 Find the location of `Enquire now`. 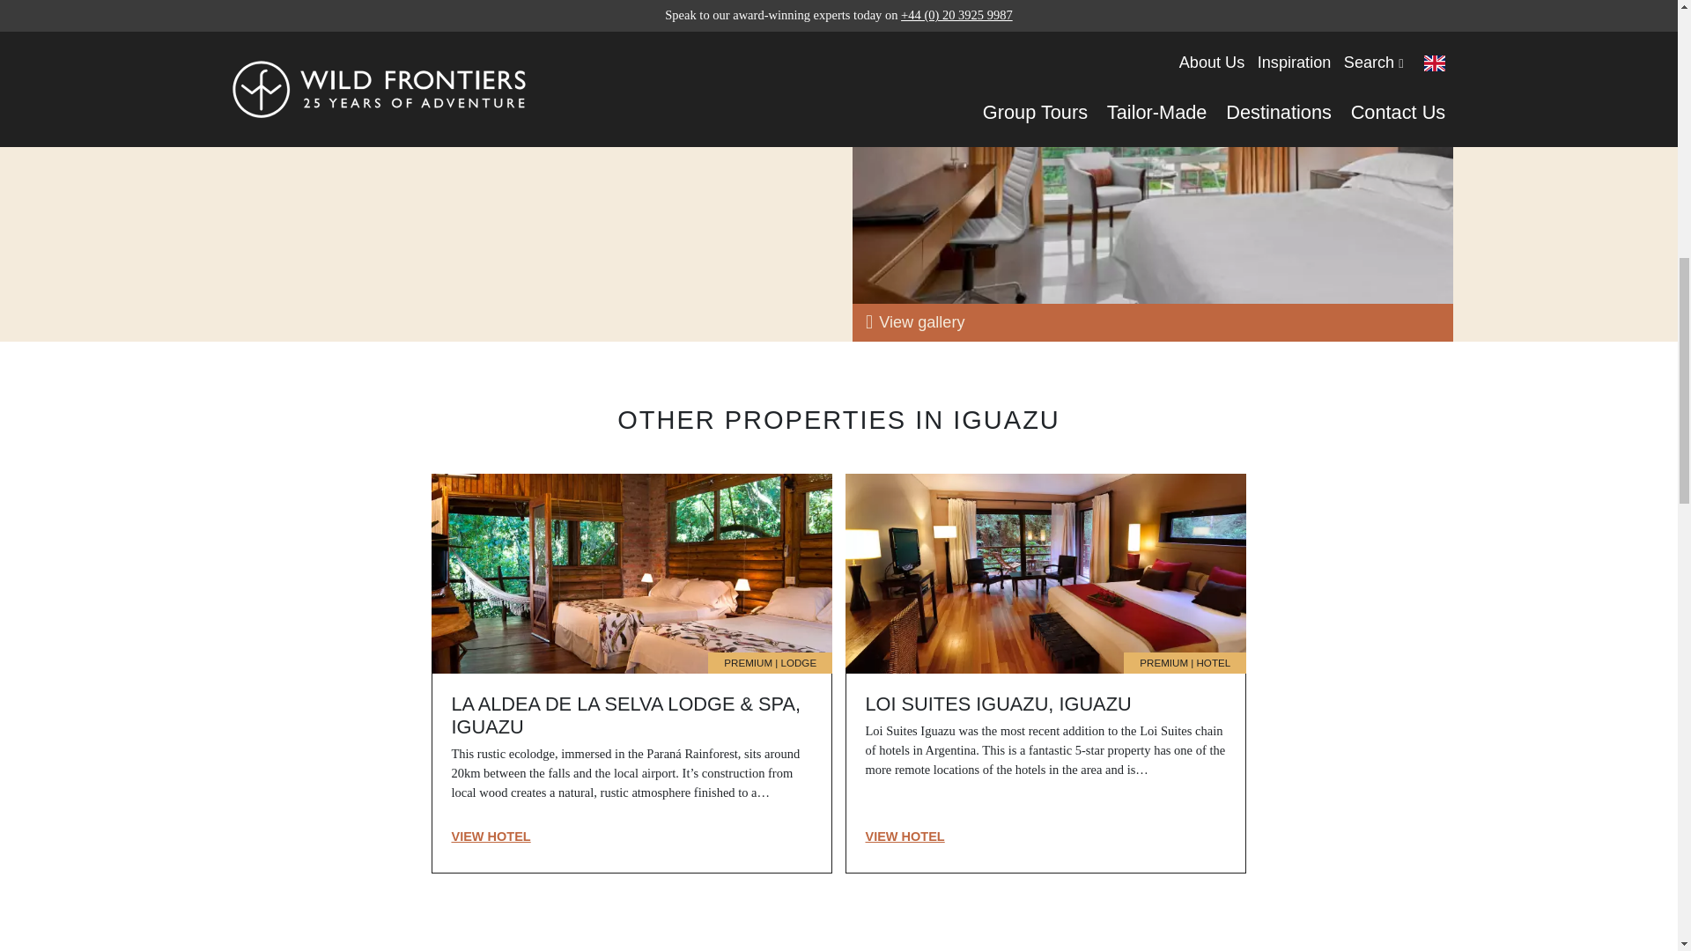

Enquire now is located at coordinates (309, 72).